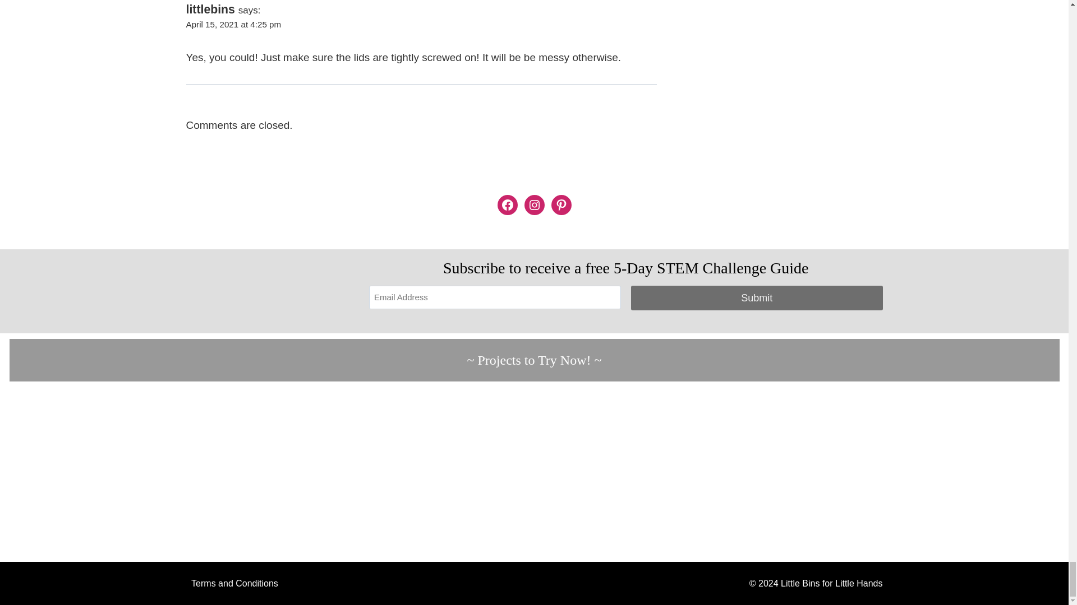  What do you see at coordinates (447, 472) in the screenshot?
I see `Catapult STEM Activity for Kids` at bounding box center [447, 472].